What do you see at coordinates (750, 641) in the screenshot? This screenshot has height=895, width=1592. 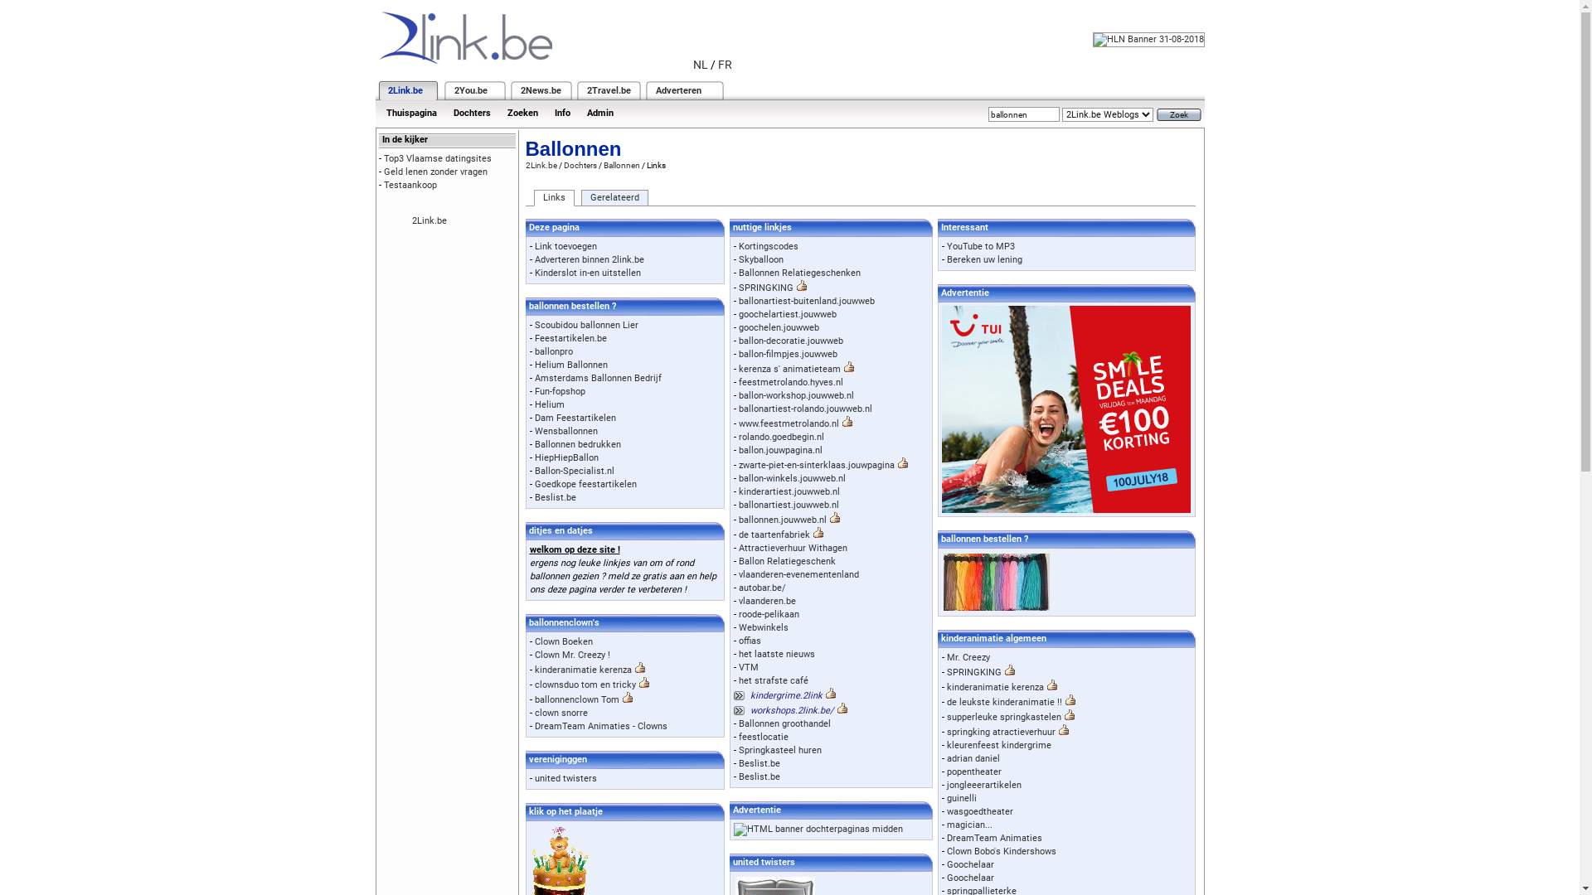 I see `offias` at bounding box center [750, 641].